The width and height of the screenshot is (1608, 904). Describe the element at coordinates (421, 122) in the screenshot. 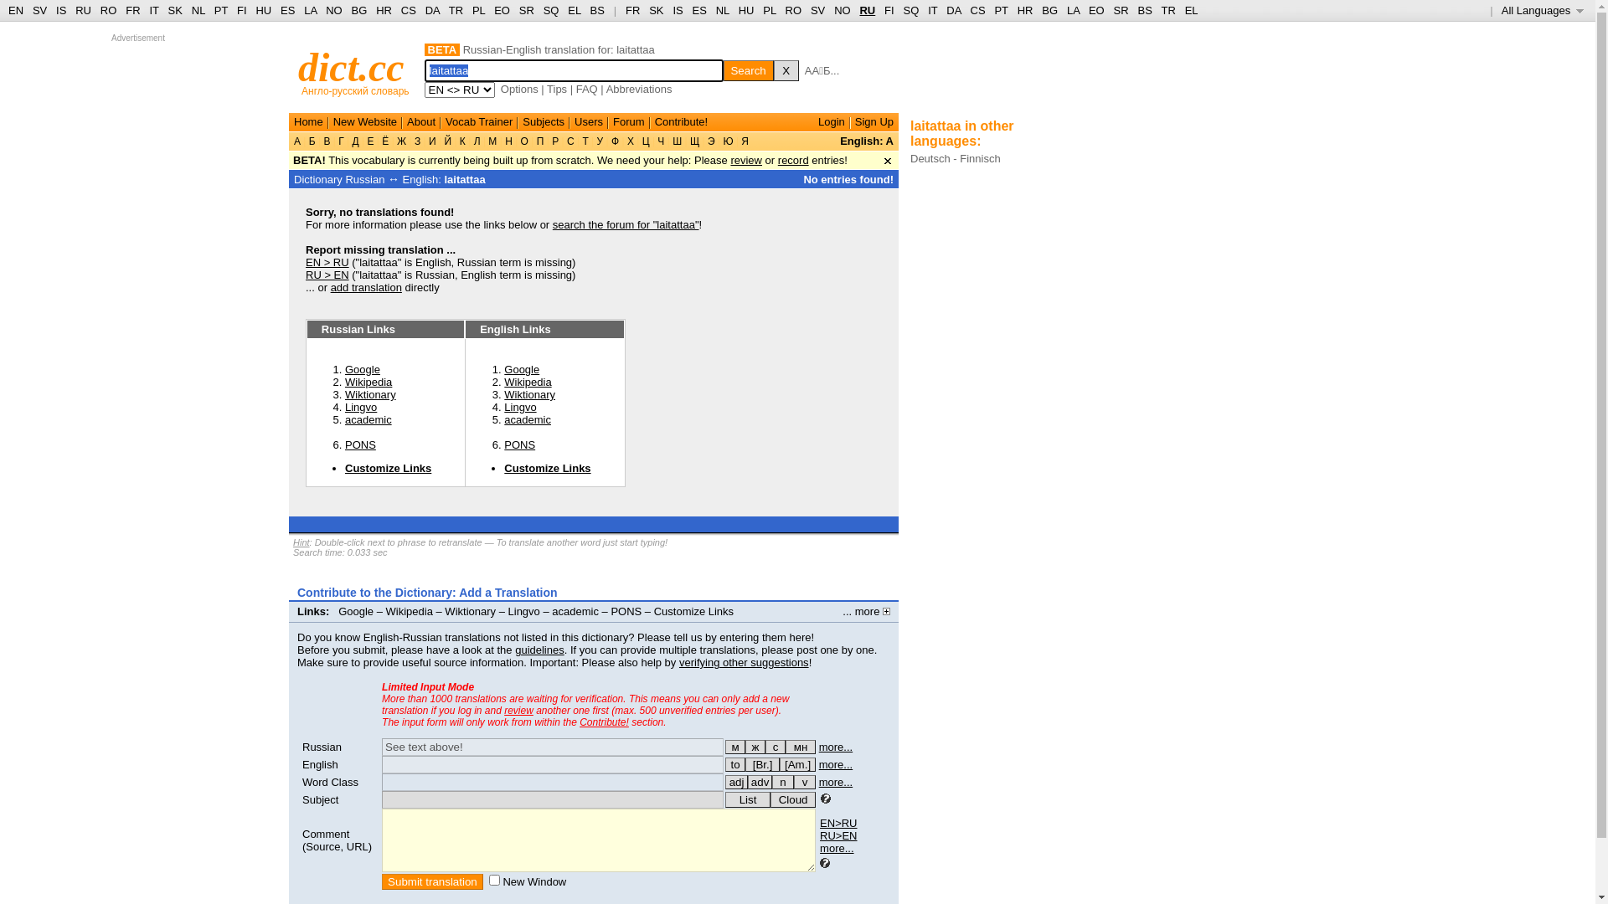

I see `About` at that location.